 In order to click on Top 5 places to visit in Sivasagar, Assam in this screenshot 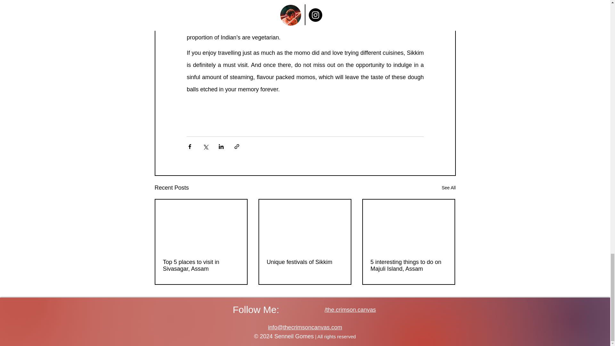, I will do `click(201, 265)`.